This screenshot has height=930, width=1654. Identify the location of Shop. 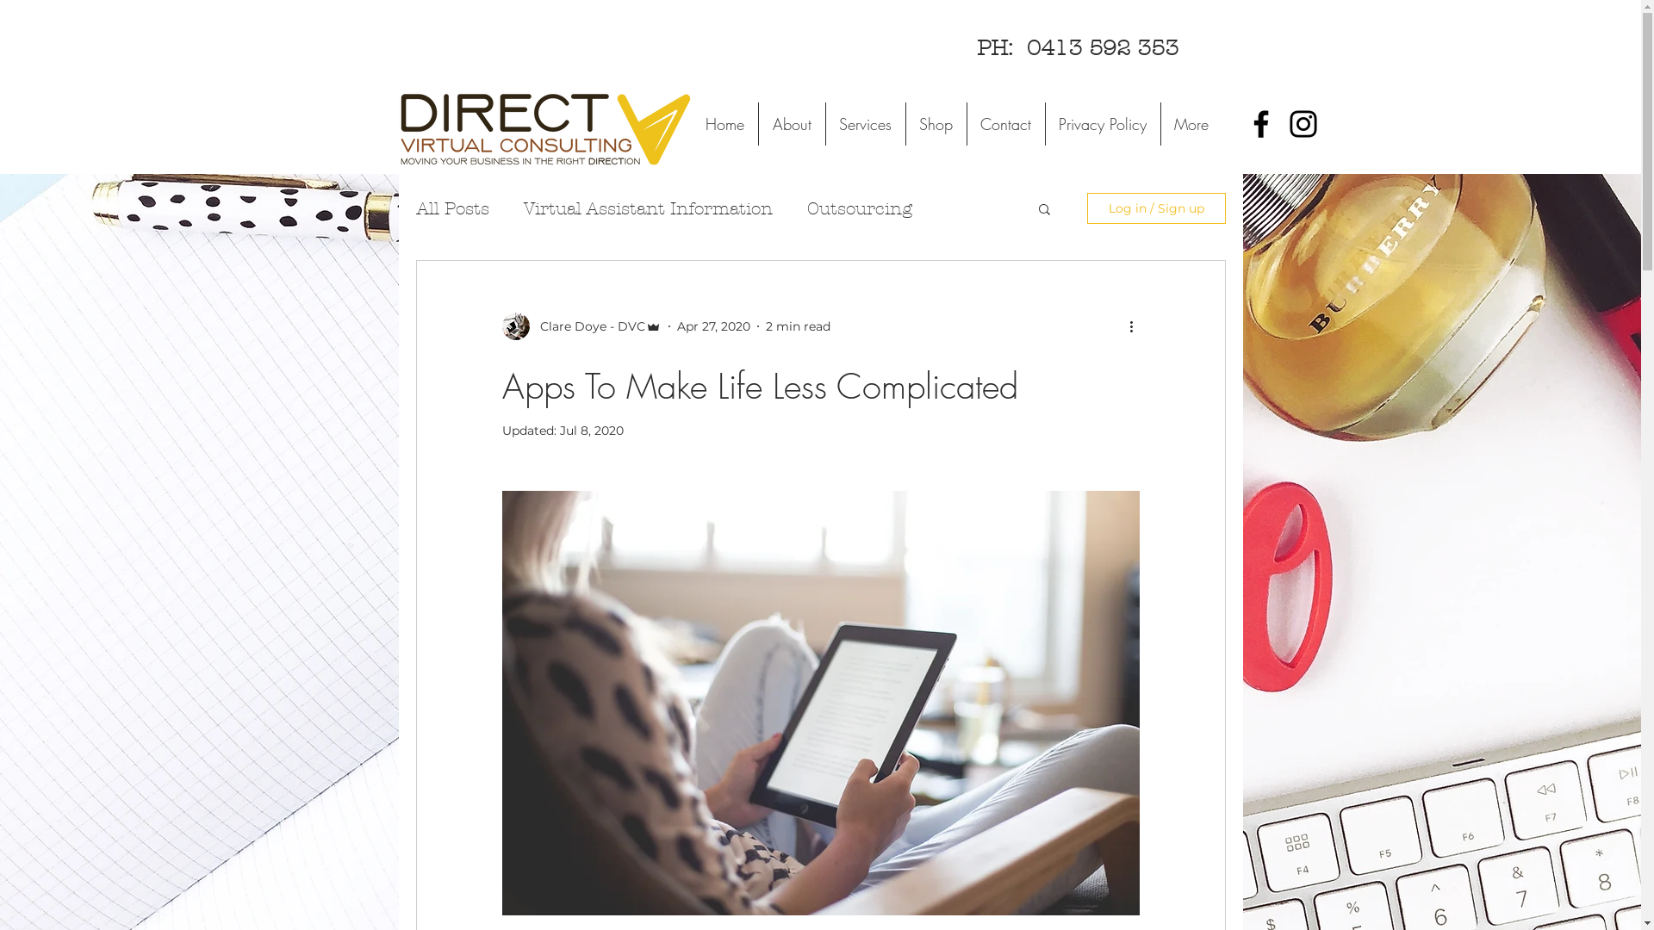
(936, 124).